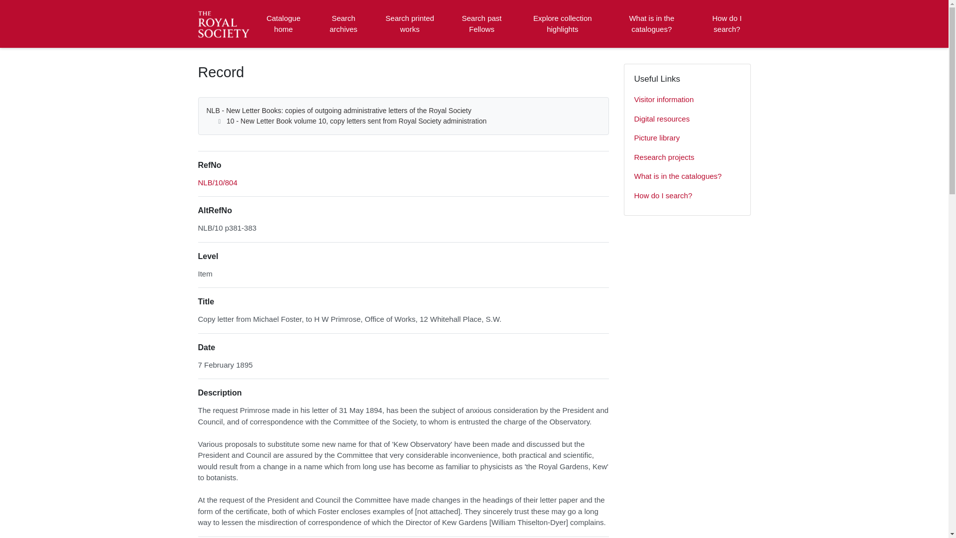 This screenshot has height=538, width=956. What do you see at coordinates (726, 24) in the screenshot?
I see `How do I search?` at bounding box center [726, 24].